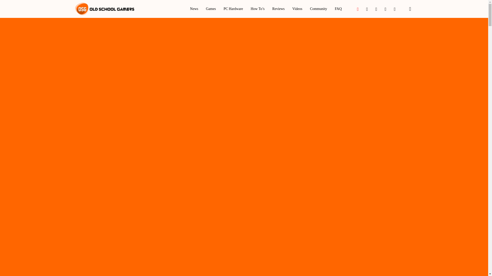  Describe the element at coordinates (211, 9) in the screenshot. I see `Games` at that location.